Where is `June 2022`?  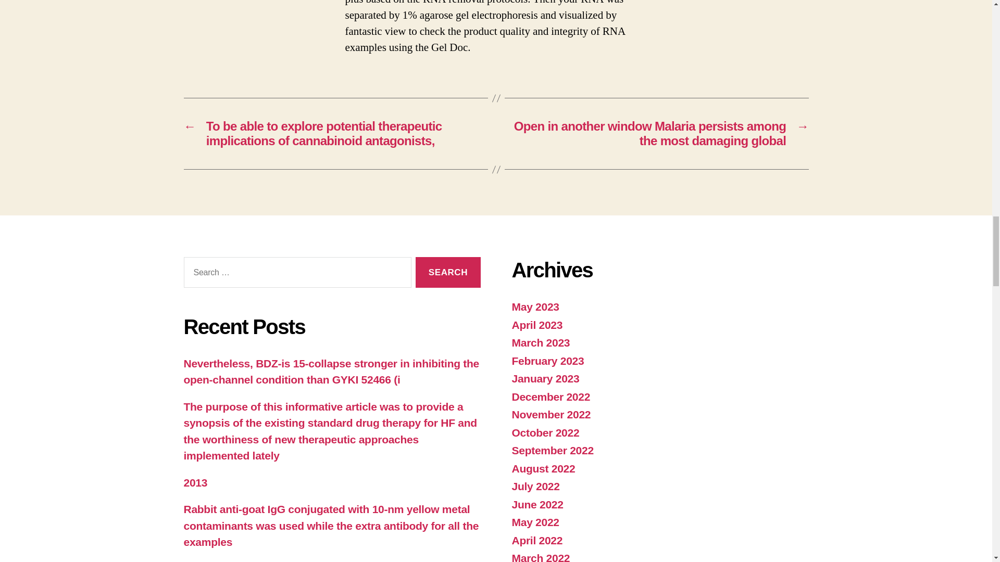 June 2022 is located at coordinates (536, 504).